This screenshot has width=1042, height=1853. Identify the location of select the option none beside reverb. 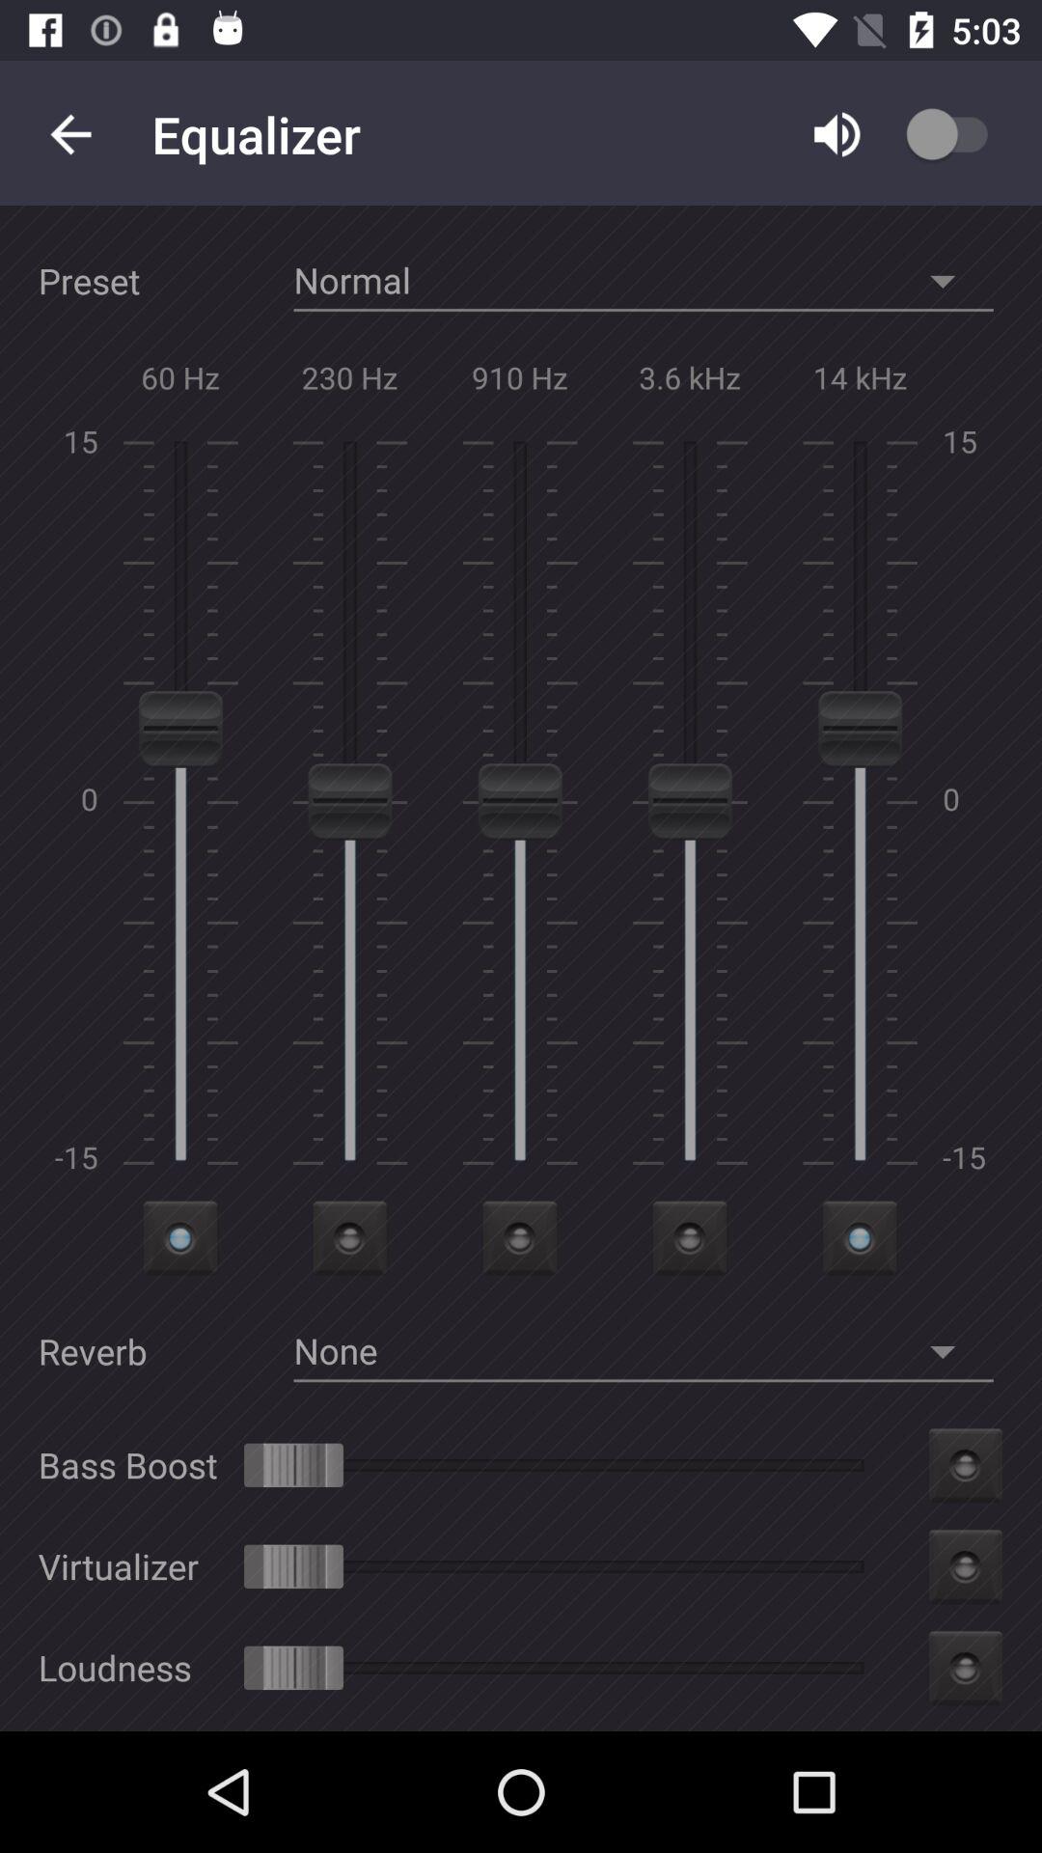
(643, 1352).